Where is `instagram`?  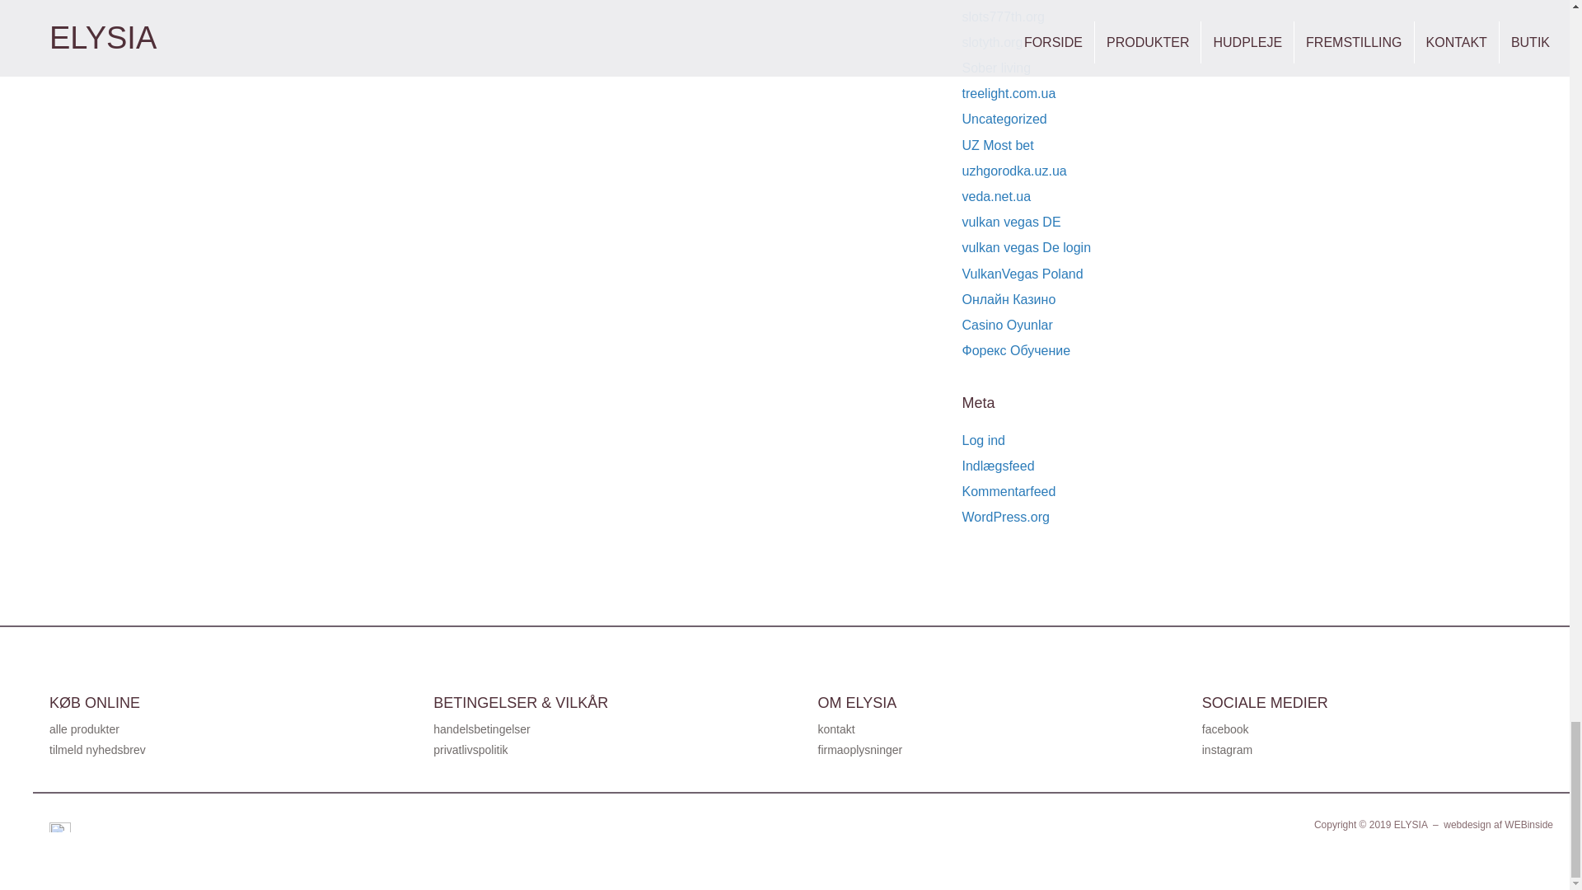
instagram is located at coordinates (1228, 750).